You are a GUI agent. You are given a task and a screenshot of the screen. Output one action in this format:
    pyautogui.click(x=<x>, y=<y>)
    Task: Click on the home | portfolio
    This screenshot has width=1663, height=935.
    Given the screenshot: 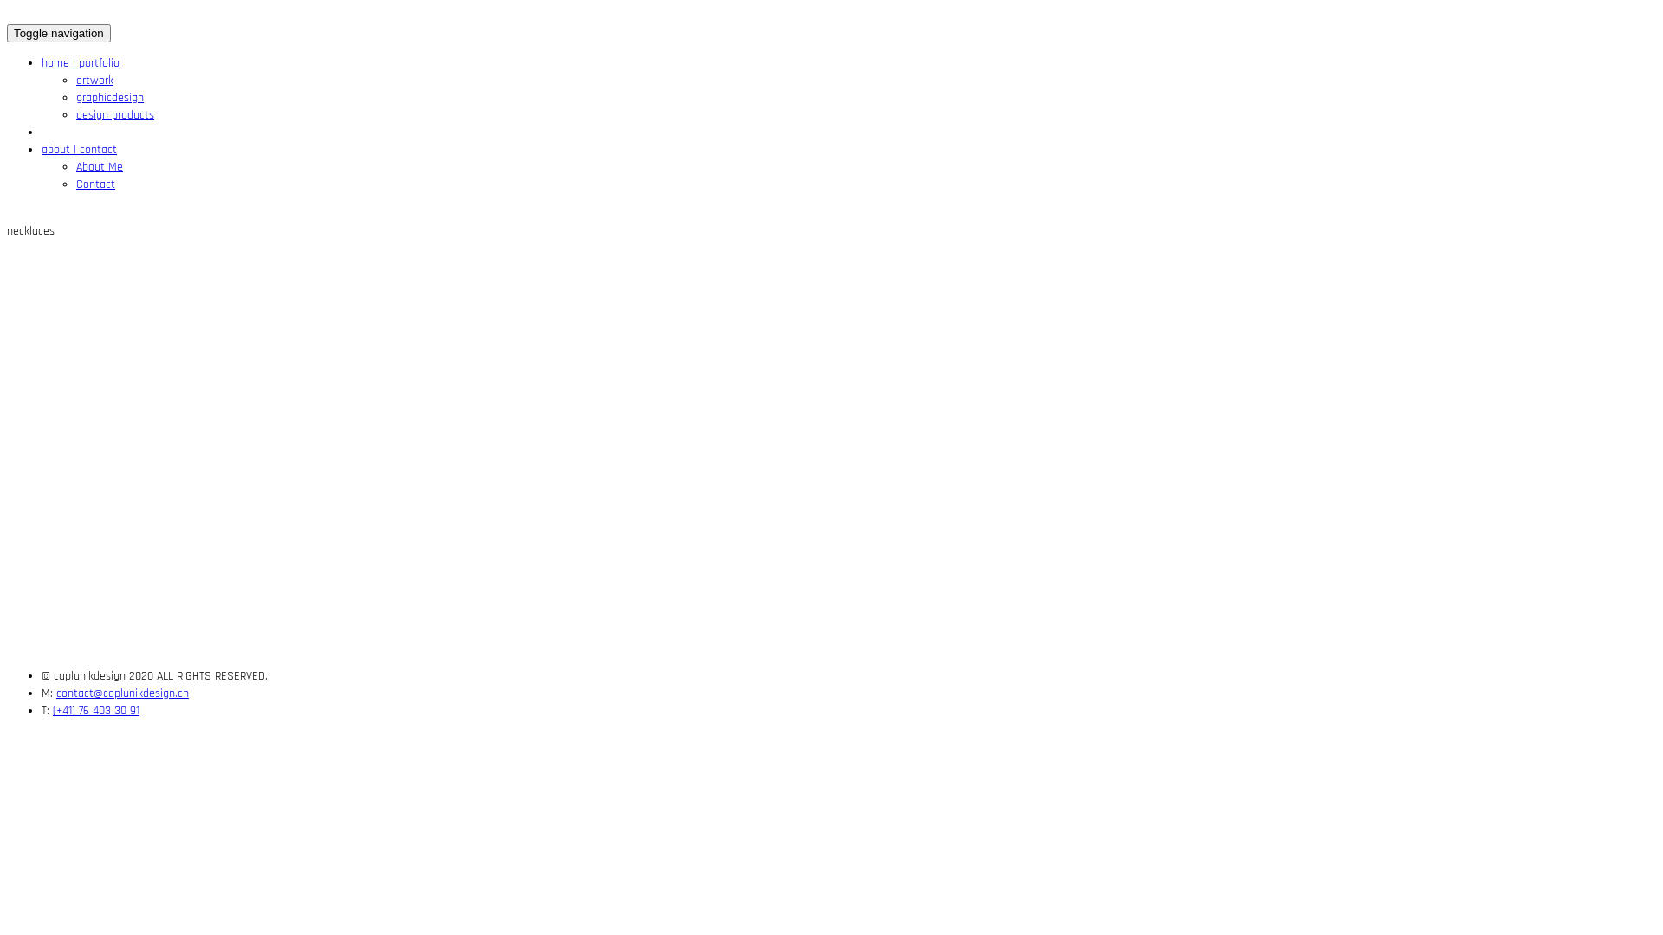 What is the action you would take?
    pyautogui.click(x=81, y=63)
    